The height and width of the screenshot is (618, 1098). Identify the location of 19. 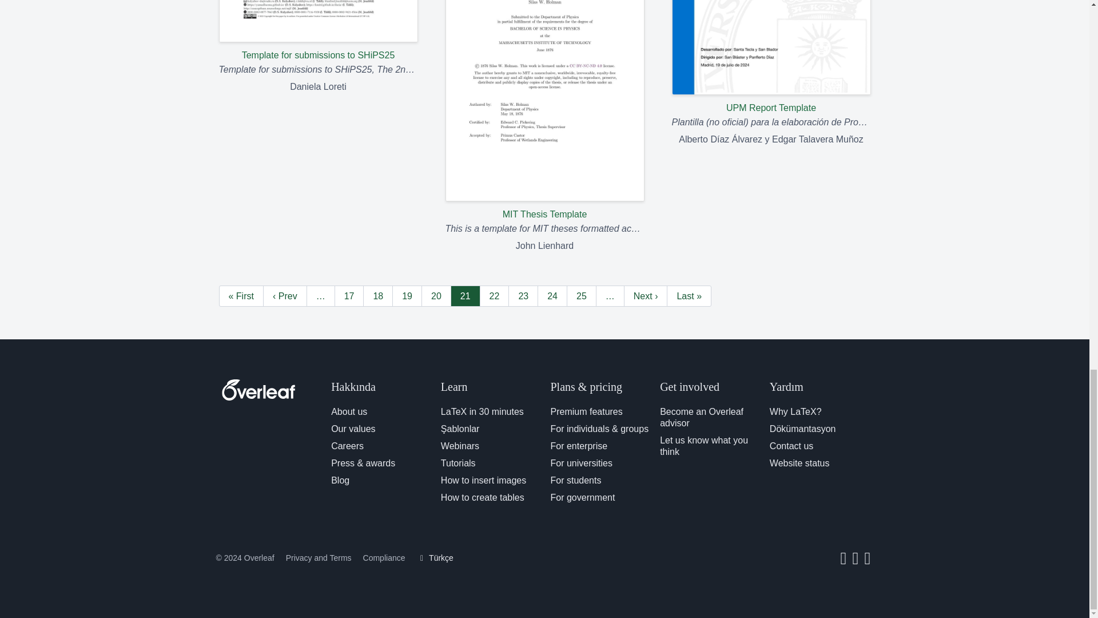
(407, 295).